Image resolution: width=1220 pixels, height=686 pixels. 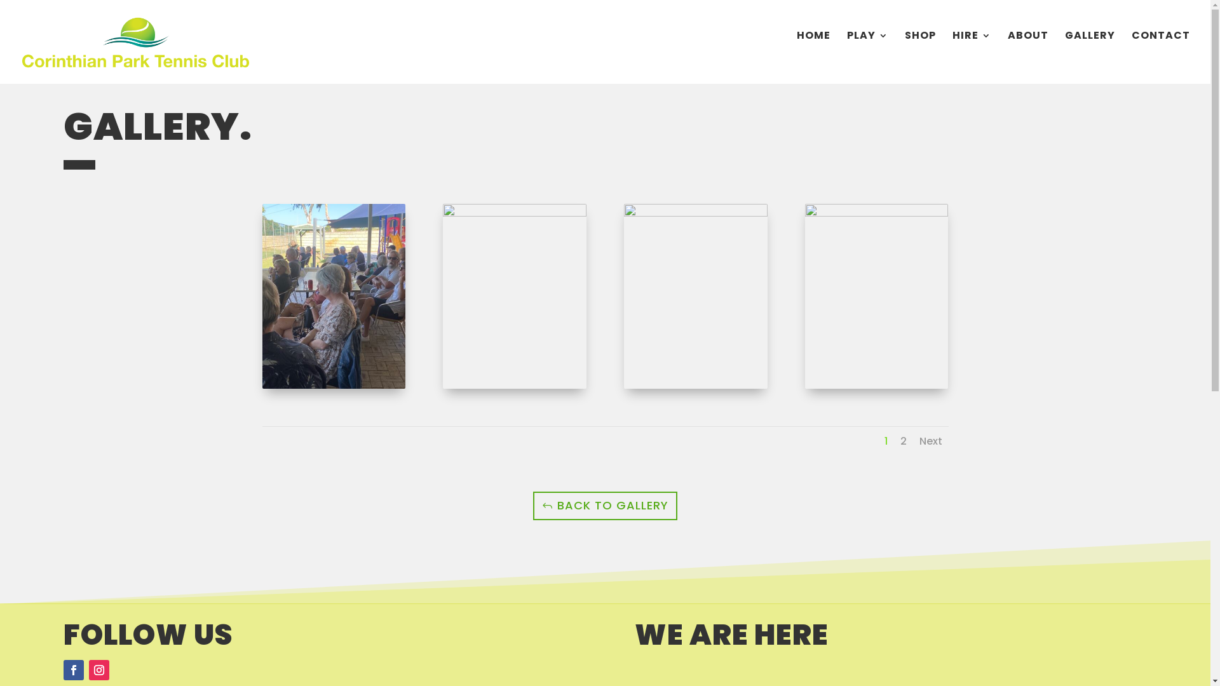 I want to click on 1, so click(x=886, y=441).